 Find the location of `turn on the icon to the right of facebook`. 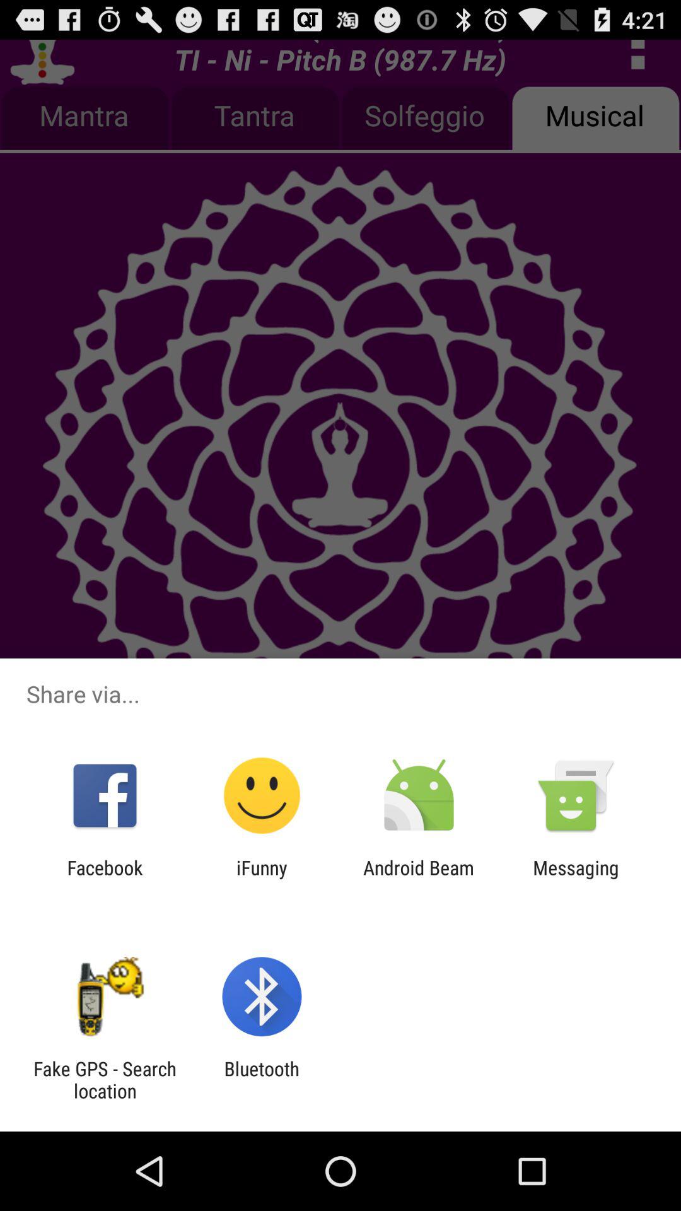

turn on the icon to the right of facebook is located at coordinates (262, 879).